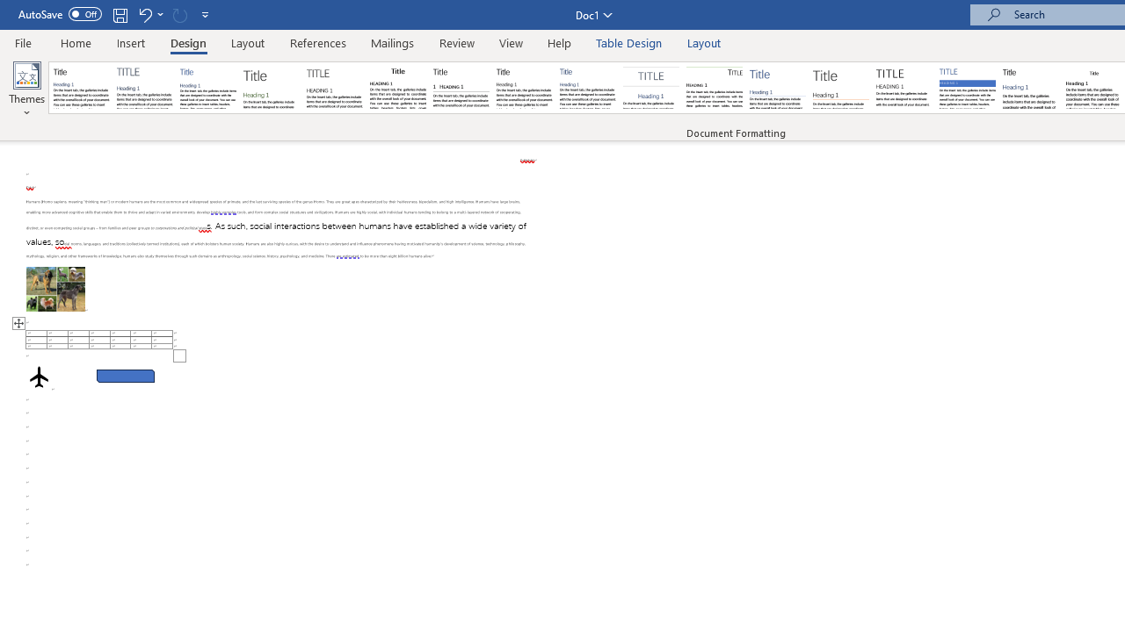 The width and height of the screenshot is (1125, 632). What do you see at coordinates (335, 88) in the screenshot?
I see `Black & White (Capitalized)` at bounding box center [335, 88].